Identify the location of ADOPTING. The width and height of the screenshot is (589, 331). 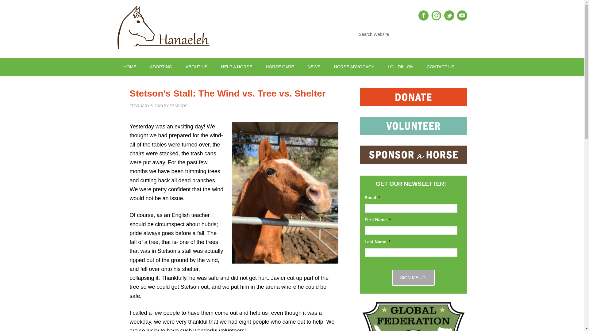
(161, 67).